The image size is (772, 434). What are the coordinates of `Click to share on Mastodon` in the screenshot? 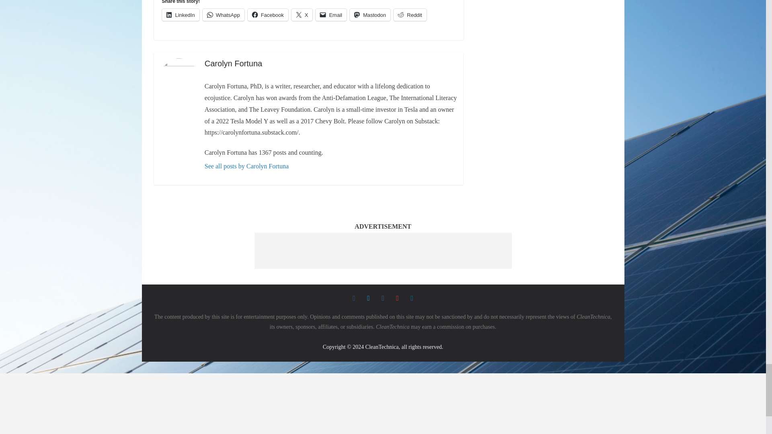 It's located at (370, 14).